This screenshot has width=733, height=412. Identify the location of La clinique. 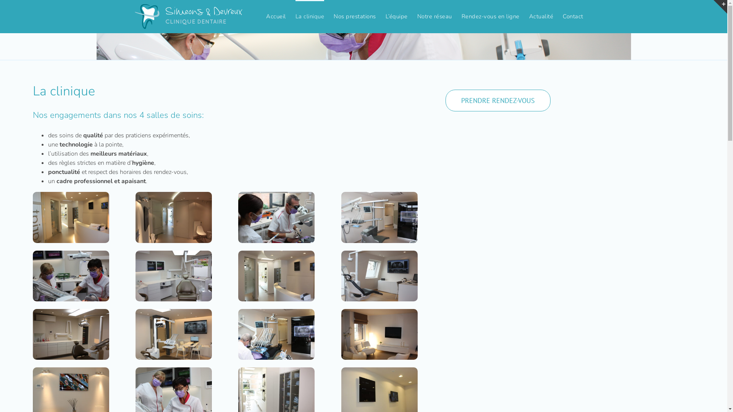
(276, 196).